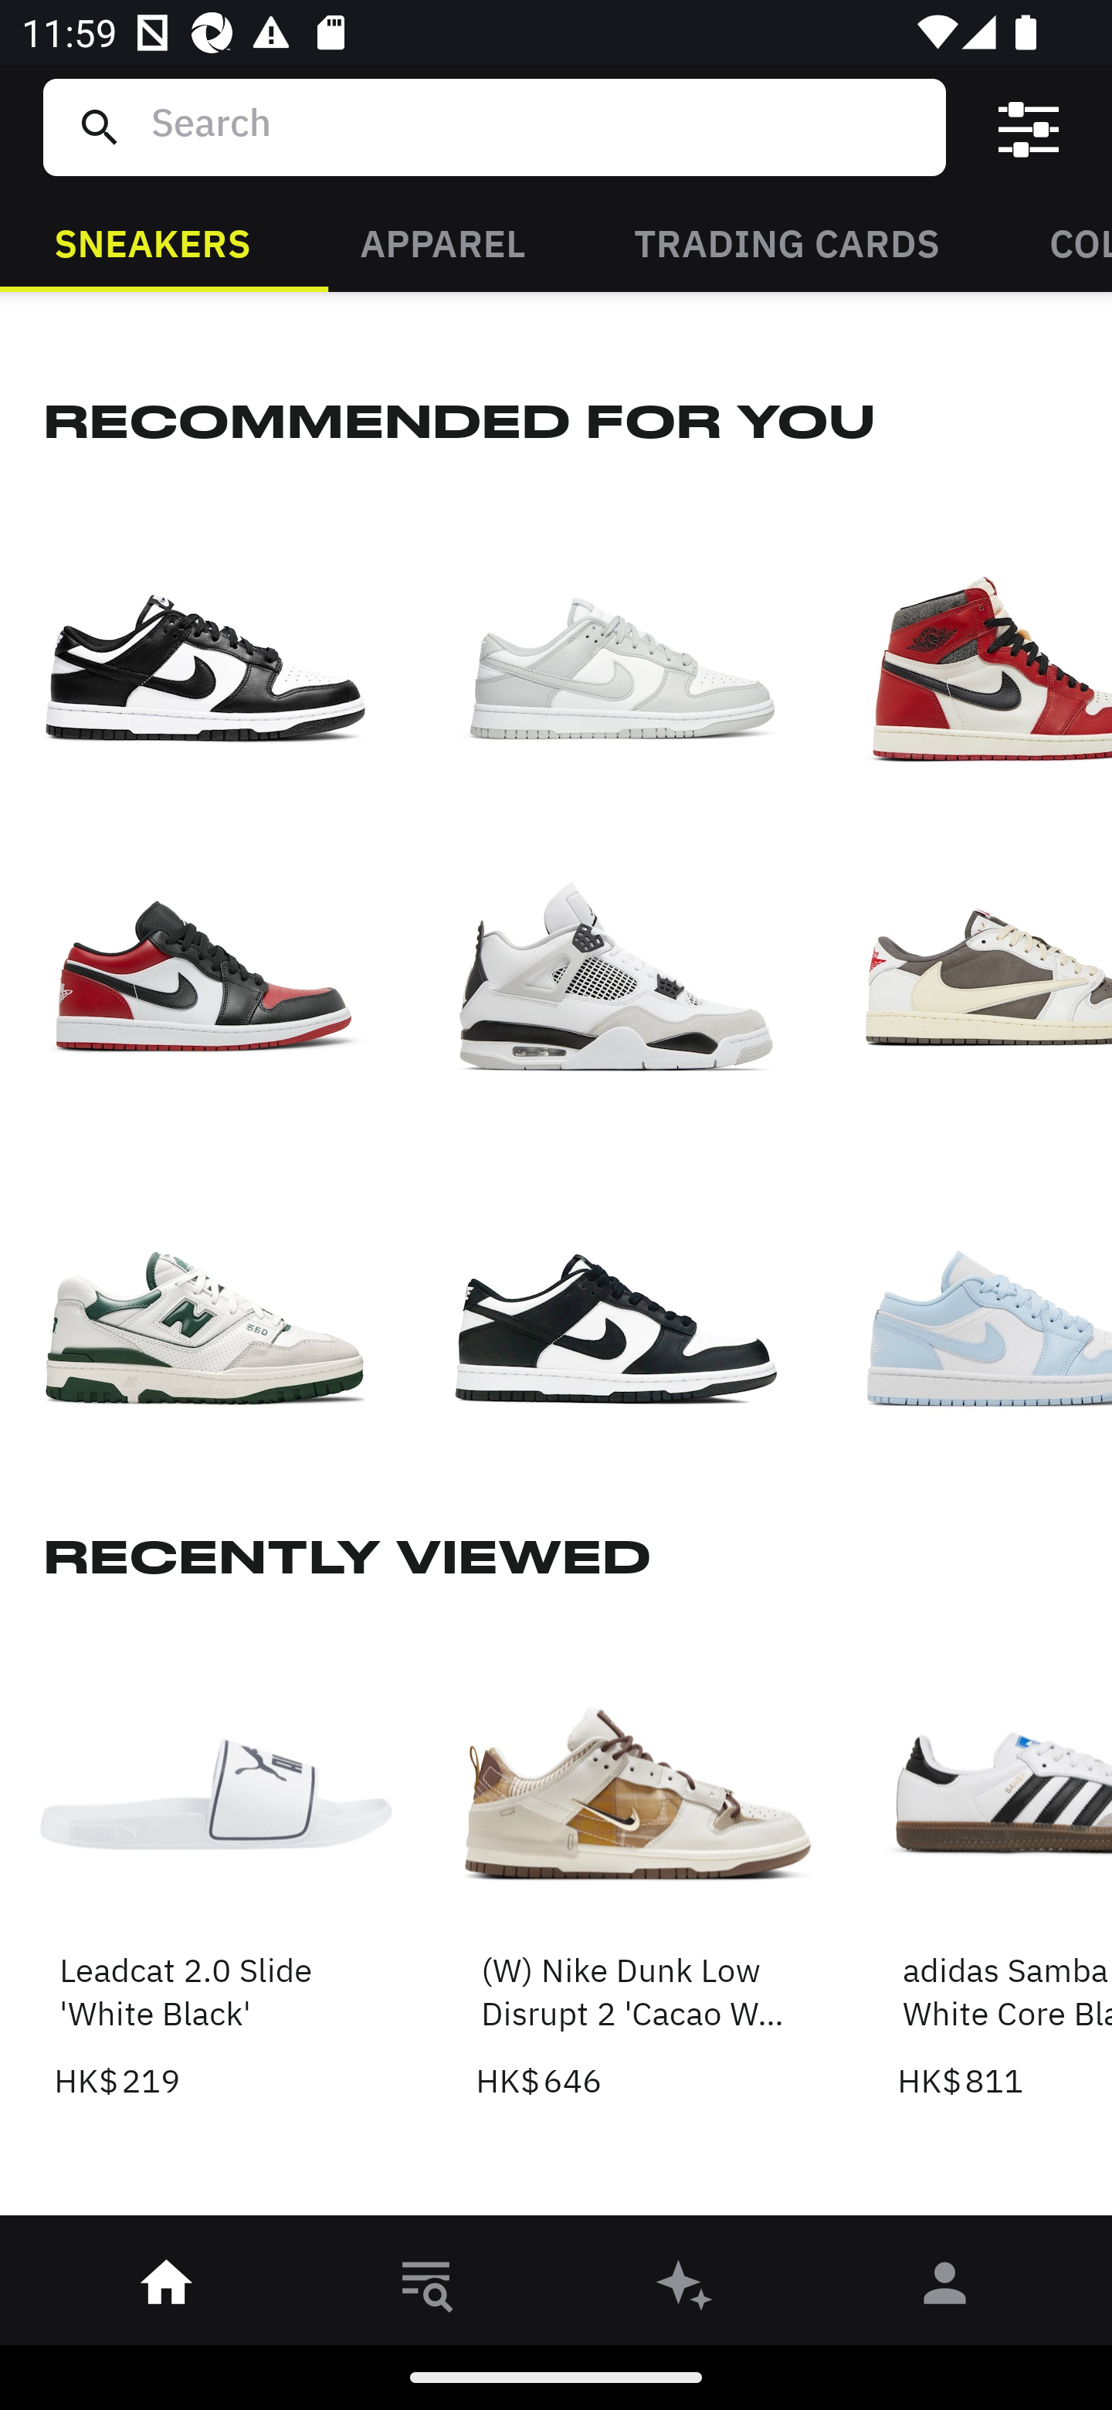 The width and height of the screenshot is (1112, 2410). Describe the element at coordinates (152, 241) in the screenshot. I see `SNEAKERS` at that location.